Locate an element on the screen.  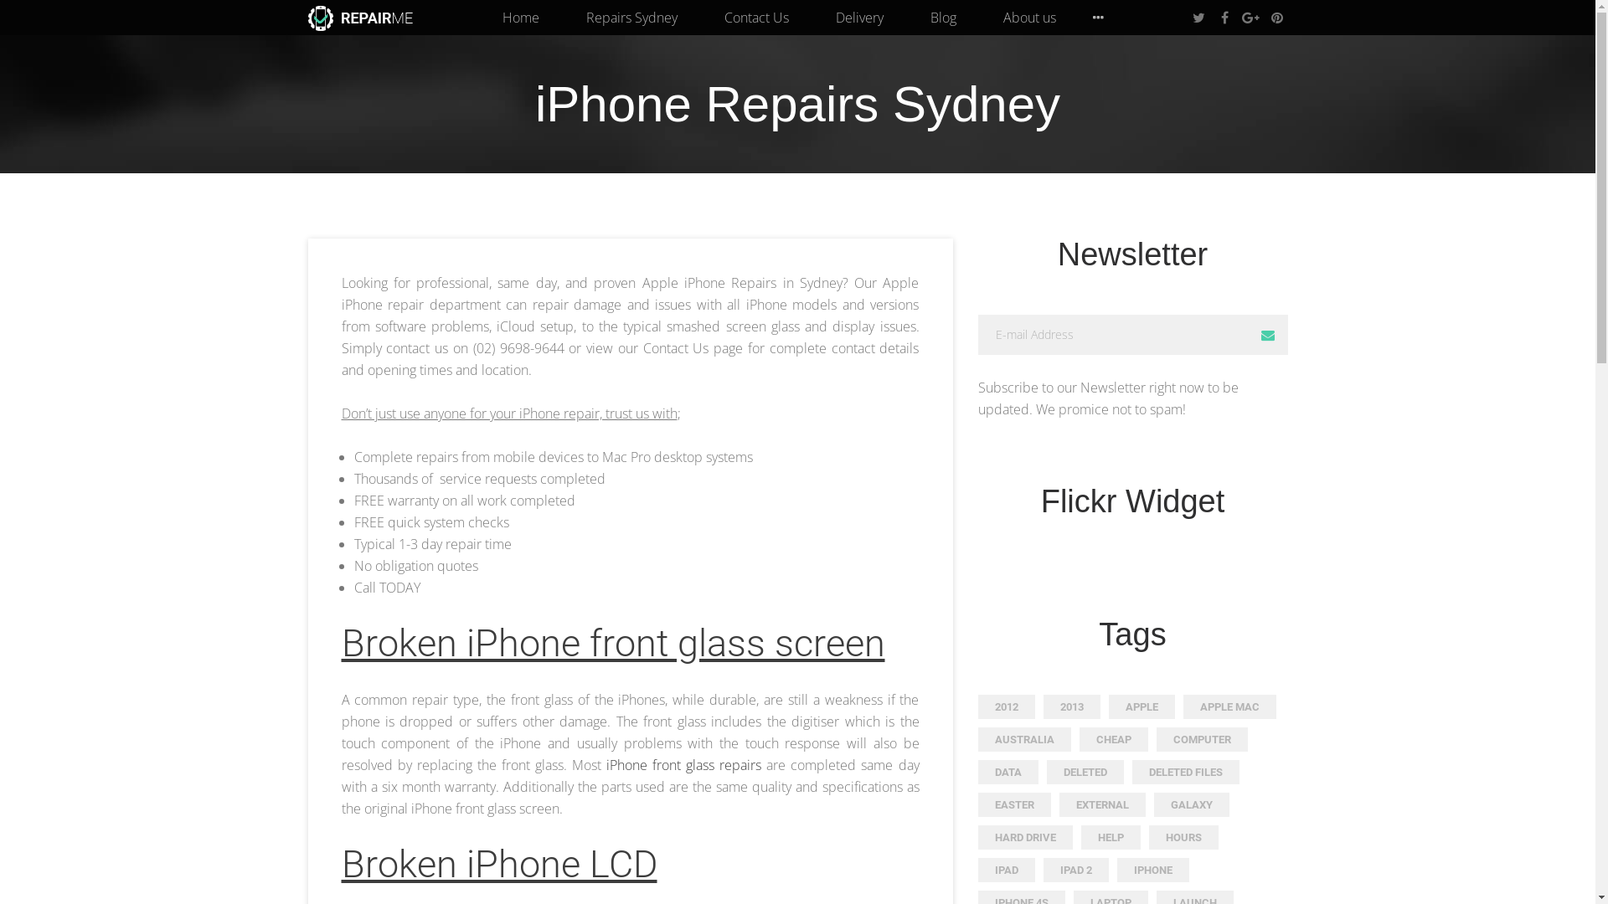
DELETED FILES is located at coordinates (1186, 772).